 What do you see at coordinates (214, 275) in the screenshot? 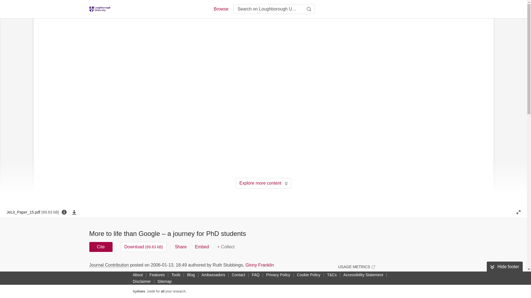
I see `Ambassadors` at bounding box center [214, 275].